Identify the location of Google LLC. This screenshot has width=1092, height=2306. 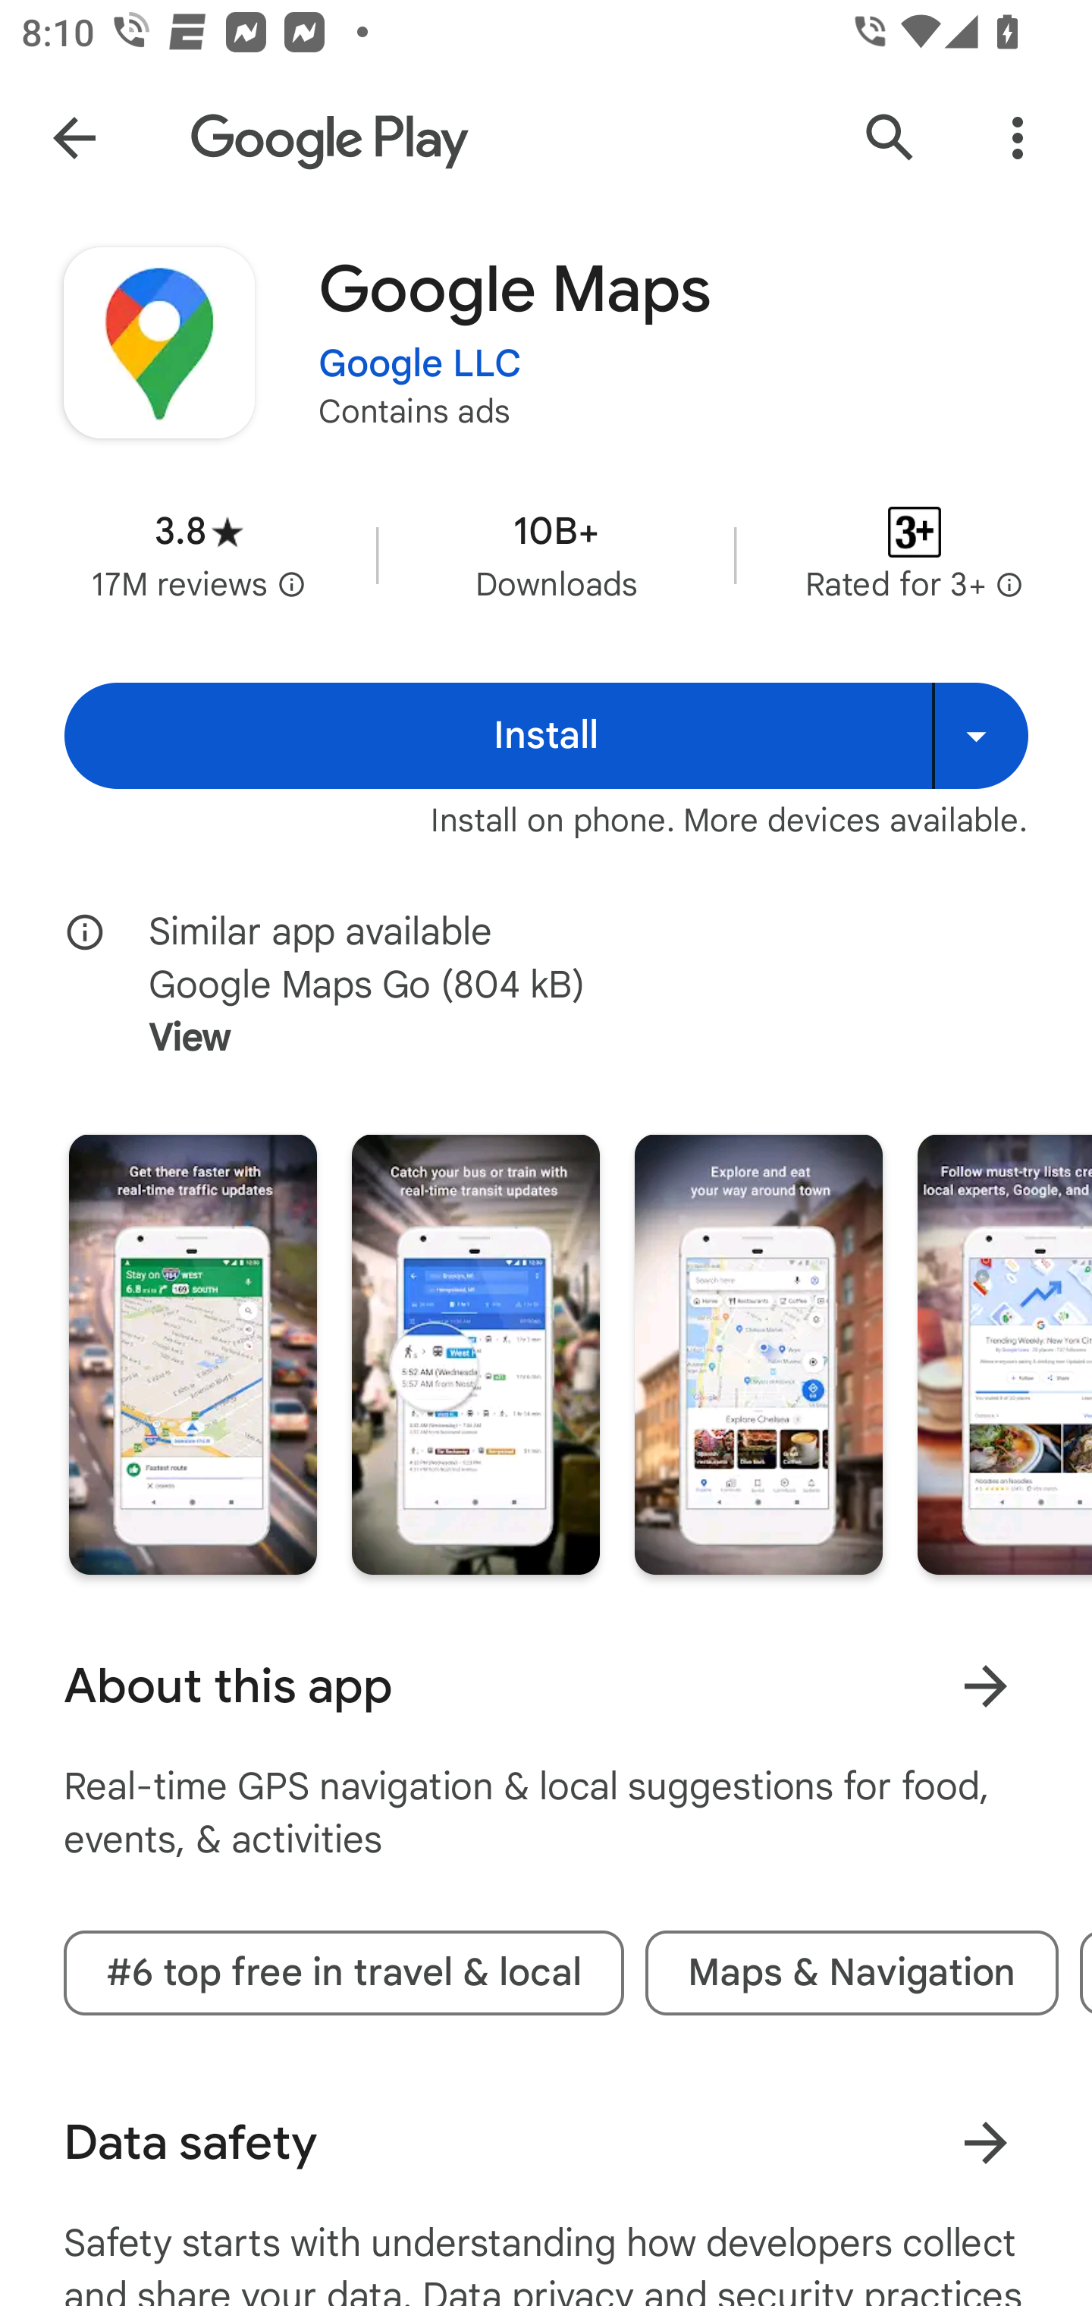
(420, 364).